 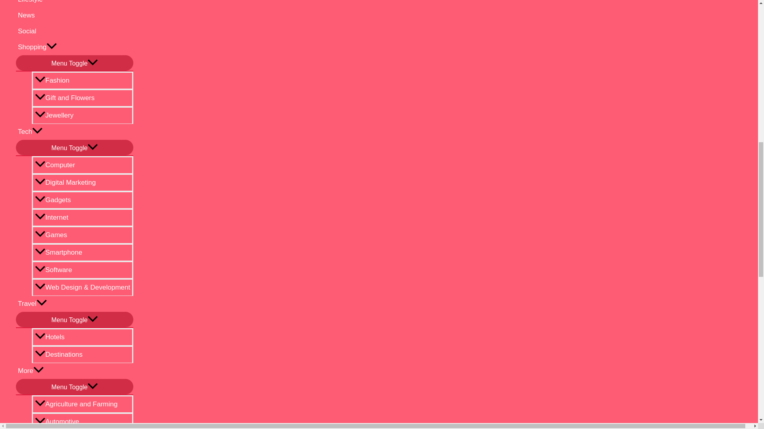 I want to click on Menu Toggle, so click(x=74, y=147).